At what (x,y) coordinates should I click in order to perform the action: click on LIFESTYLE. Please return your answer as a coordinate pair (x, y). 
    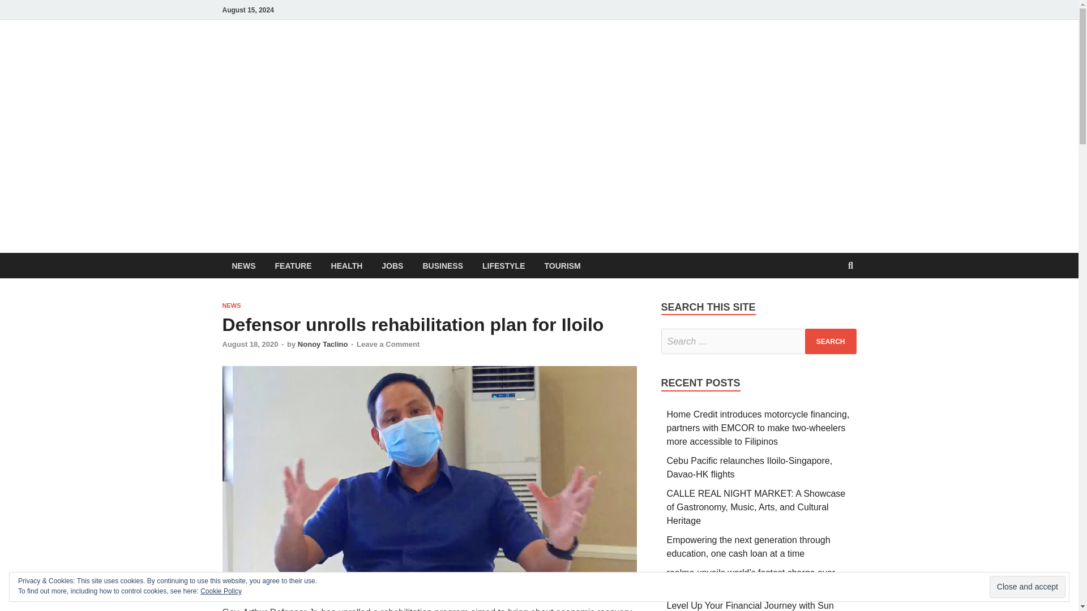
    Looking at the image, I should click on (504, 266).